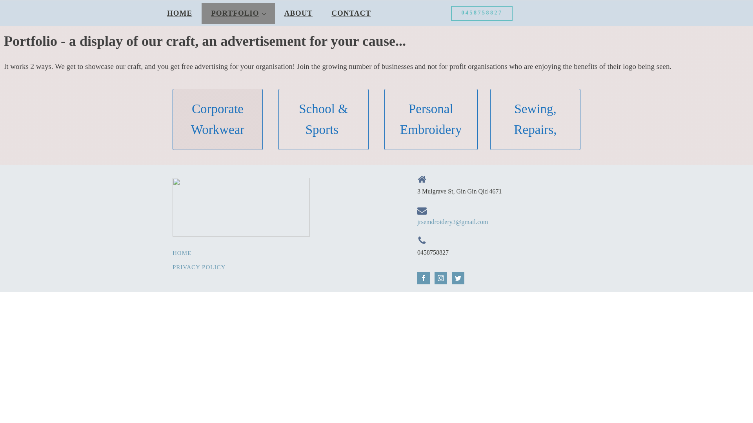 This screenshot has width=753, height=423. I want to click on jrsemdroidery3@gmail.com, so click(453, 222).